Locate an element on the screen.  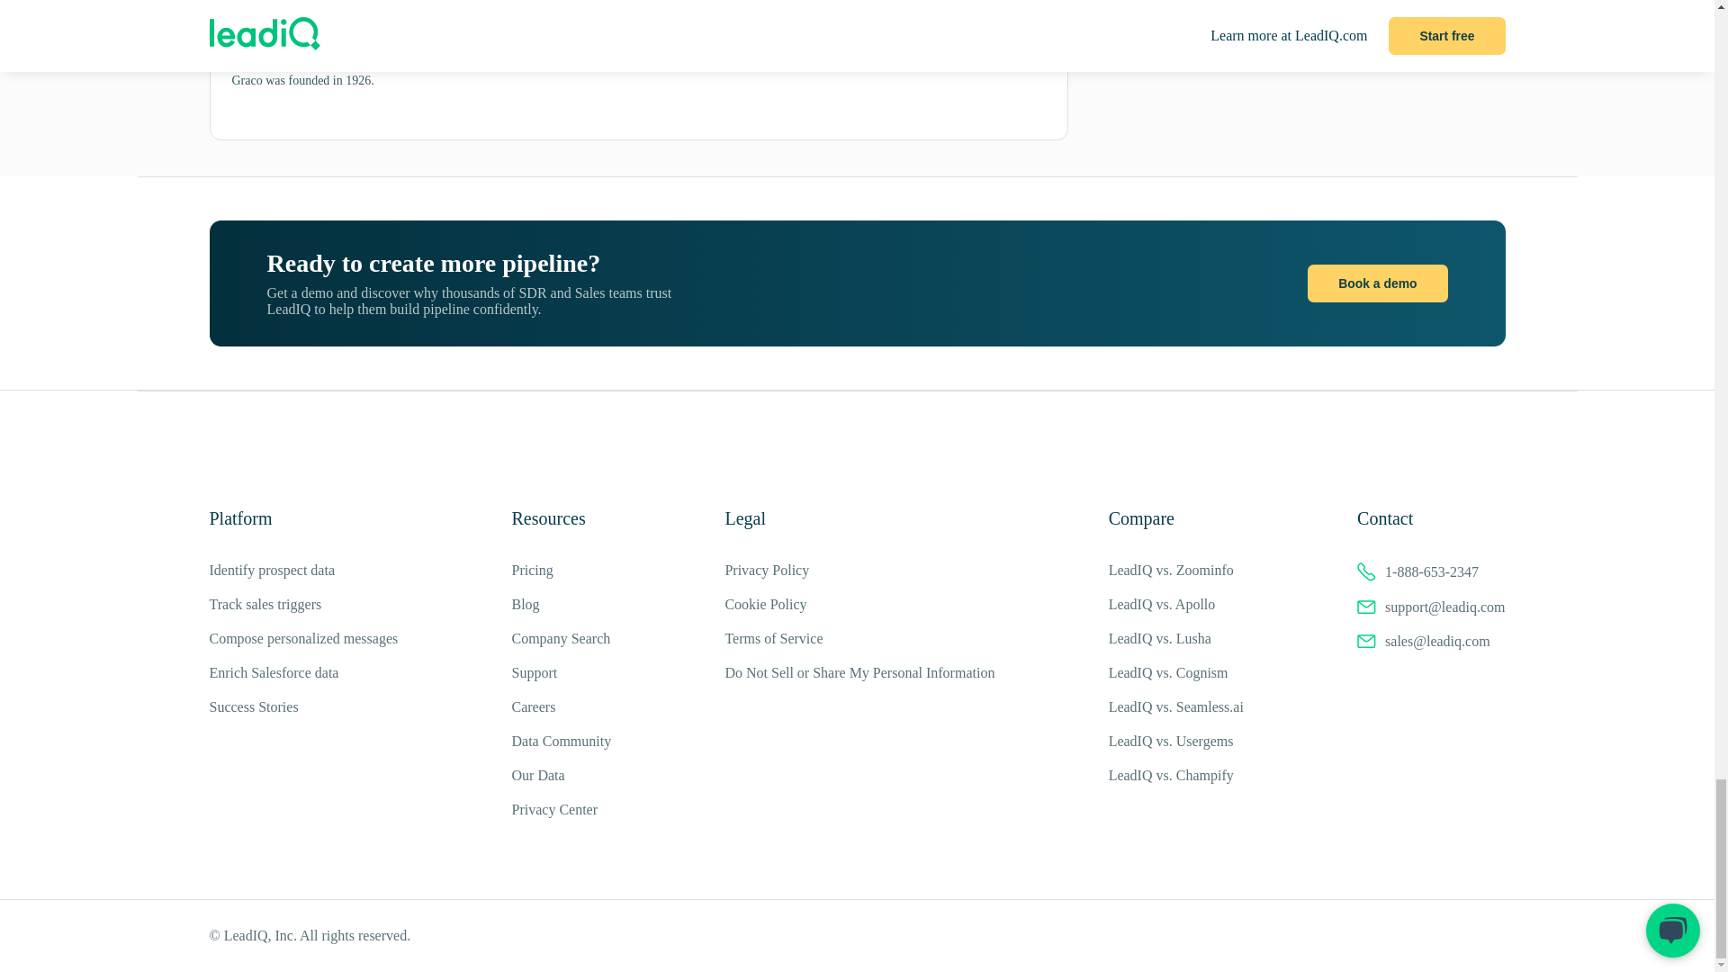
Find more Graco email formats is located at coordinates (585, 2).